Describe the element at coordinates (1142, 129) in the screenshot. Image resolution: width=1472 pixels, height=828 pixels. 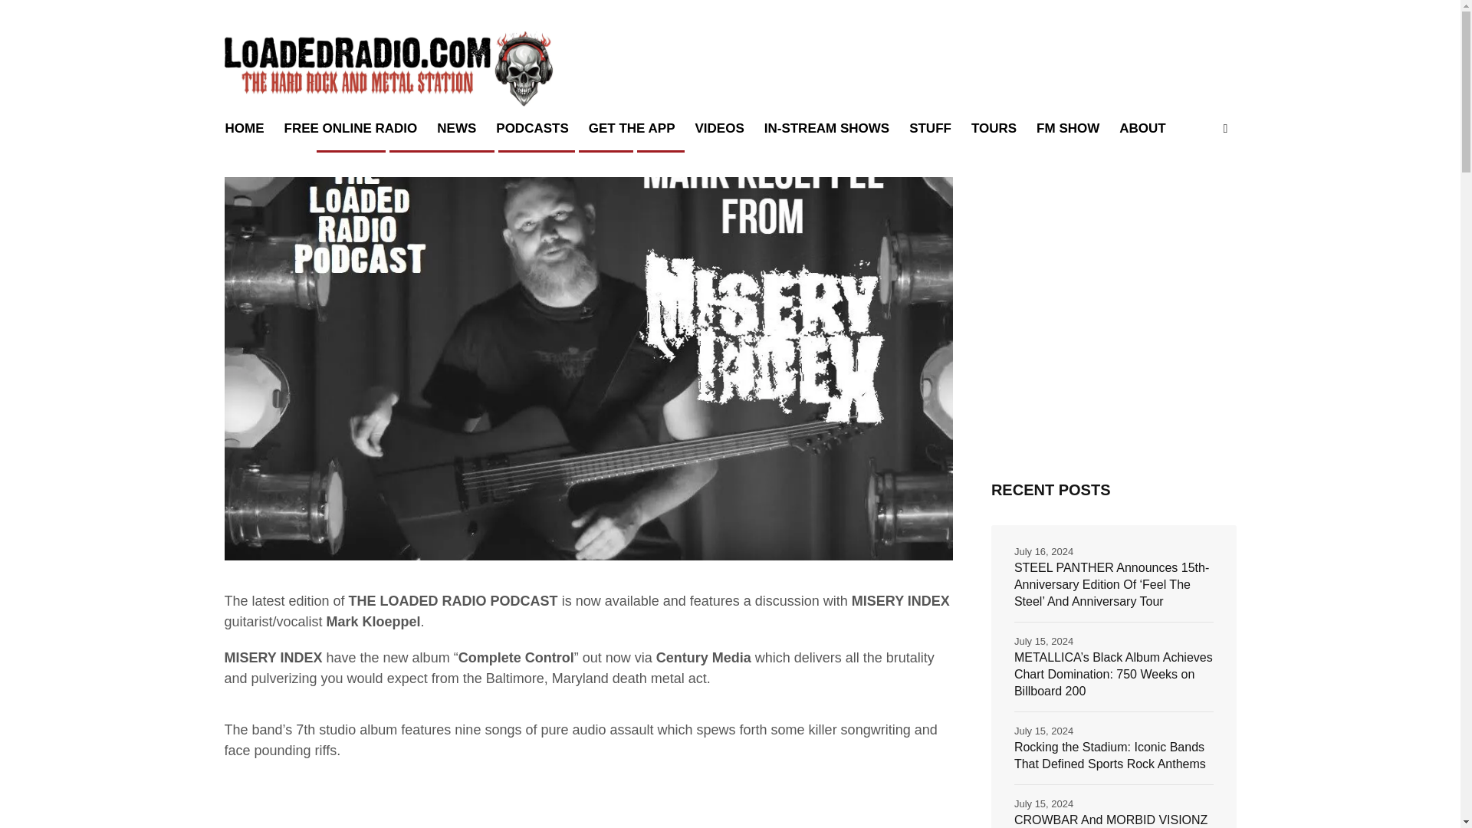
I see `ABOUT` at that location.